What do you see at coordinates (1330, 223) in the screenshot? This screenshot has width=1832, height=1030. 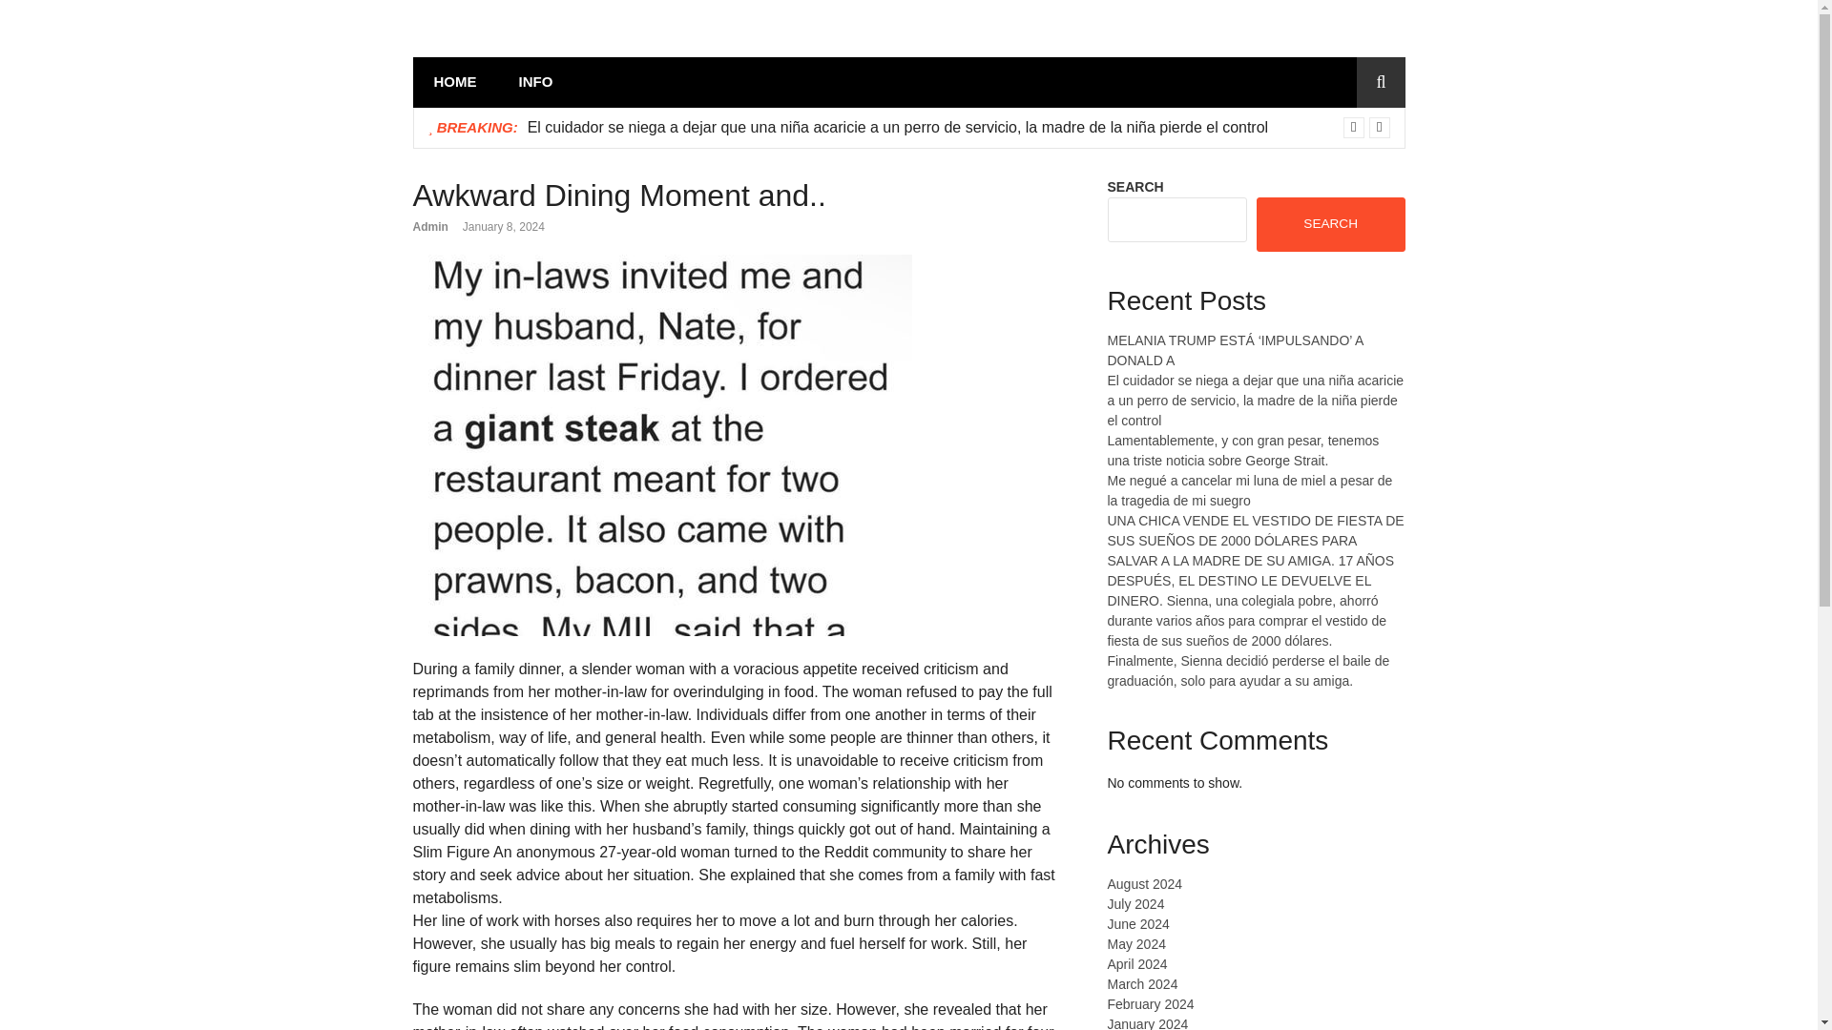 I see `SEARCH` at bounding box center [1330, 223].